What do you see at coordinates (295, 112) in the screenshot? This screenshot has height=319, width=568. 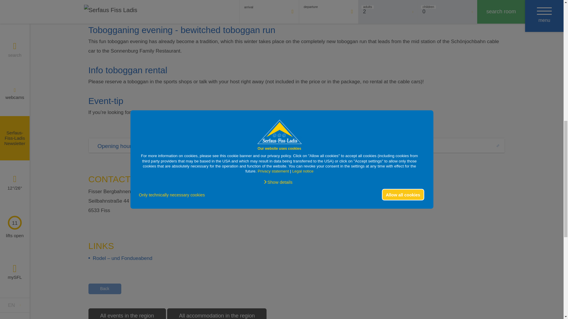 I see ` fondue evening ` at bounding box center [295, 112].